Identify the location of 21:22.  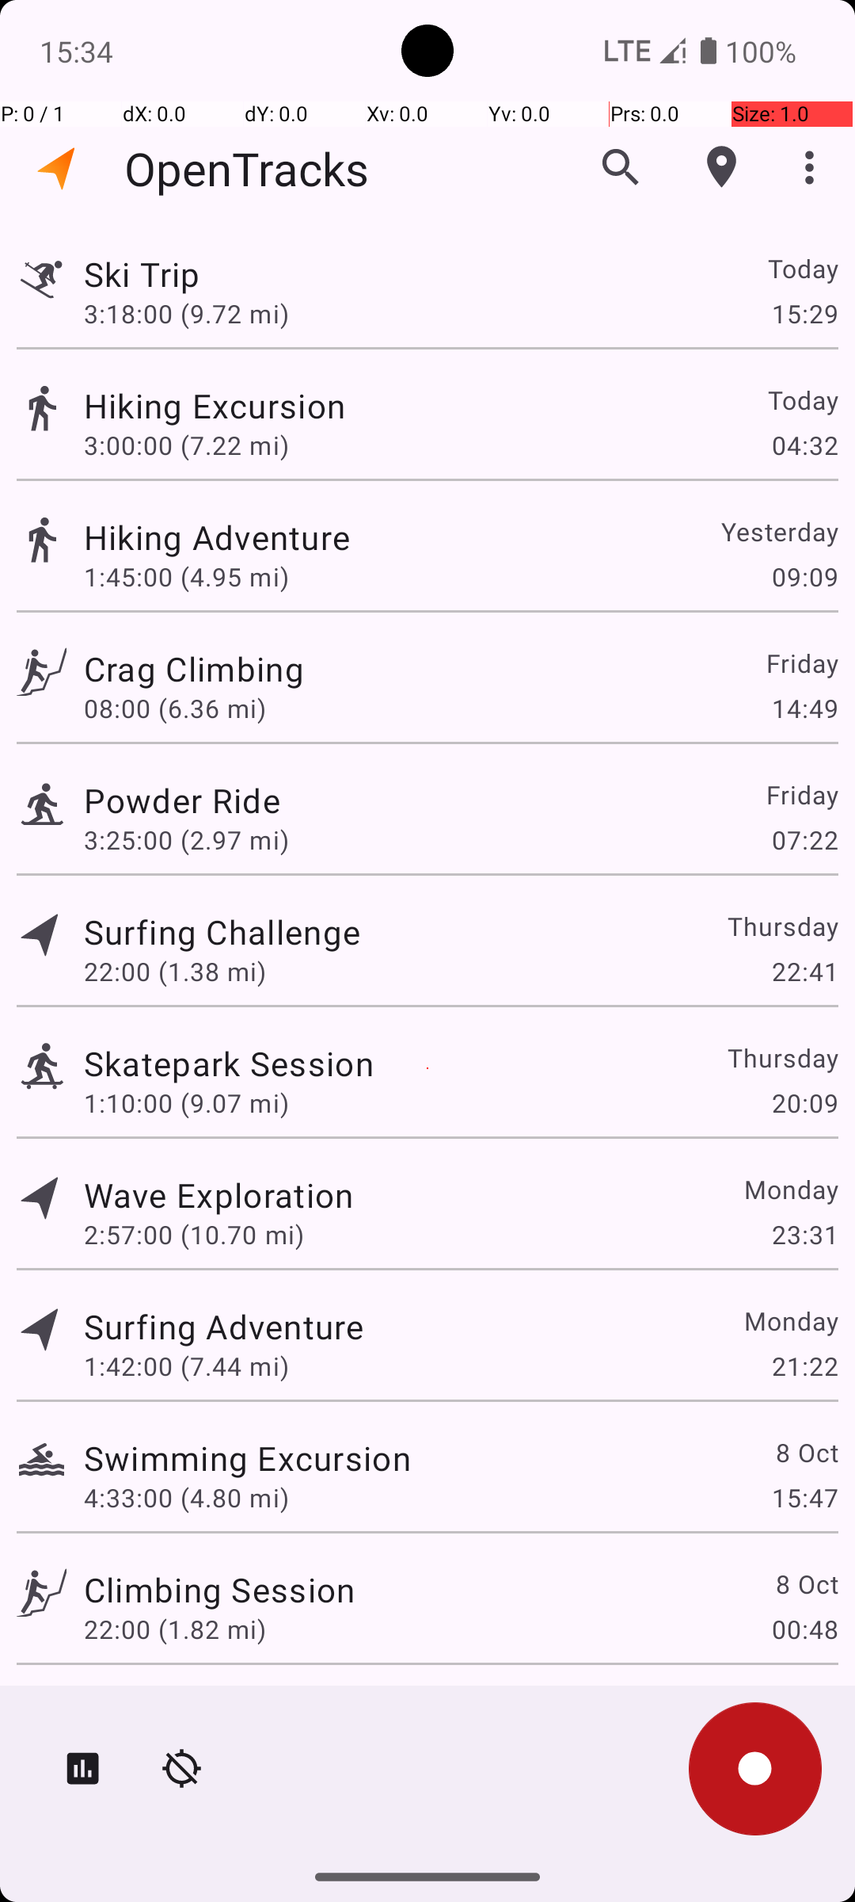
(804, 1365).